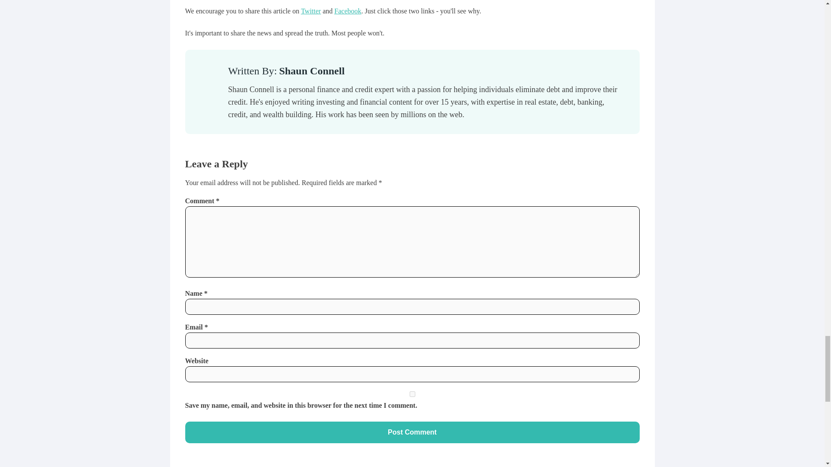  Describe the element at coordinates (412, 394) in the screenshot. I see `yes` at that location.